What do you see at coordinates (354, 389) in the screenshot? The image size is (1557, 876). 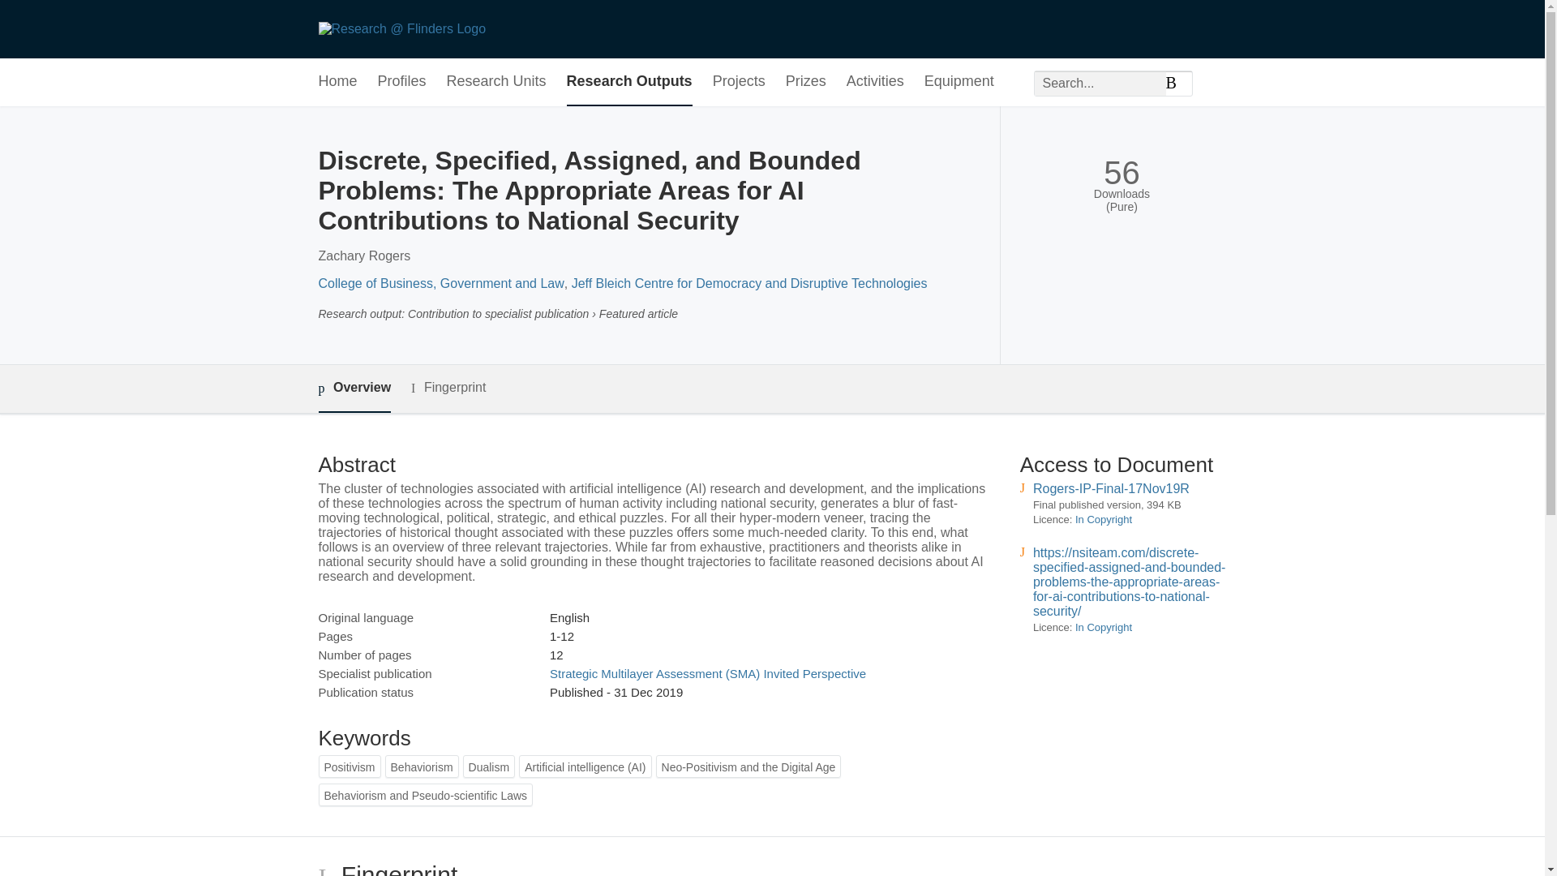 I see `Overview` at bounding box center [354, 389].